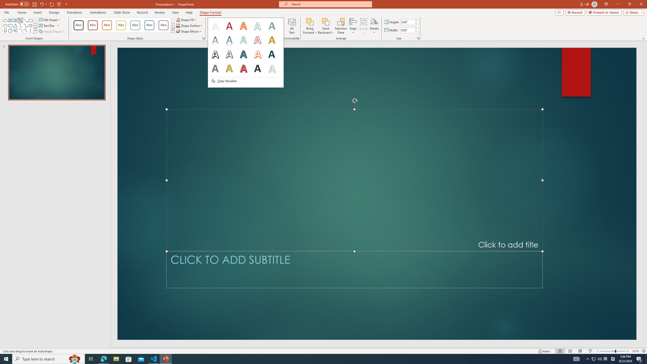 The height and width of the screenshot is (364, 647). I want to click on AutomationID: ShapeStylesGallery, so click(123, 25).